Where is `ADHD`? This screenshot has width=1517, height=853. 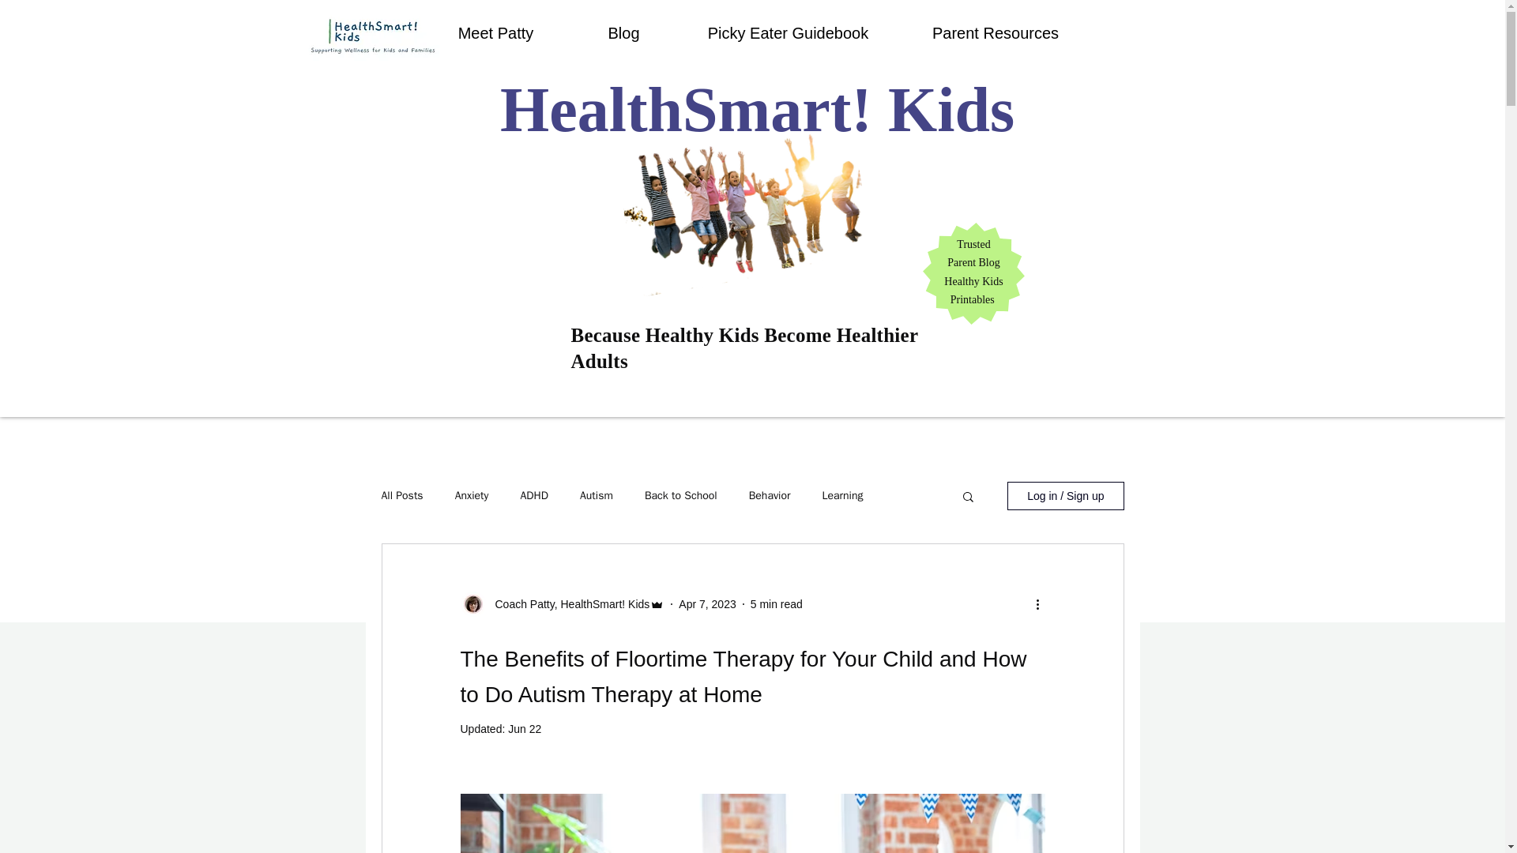
ADHD is located at coordinates (534, 496).